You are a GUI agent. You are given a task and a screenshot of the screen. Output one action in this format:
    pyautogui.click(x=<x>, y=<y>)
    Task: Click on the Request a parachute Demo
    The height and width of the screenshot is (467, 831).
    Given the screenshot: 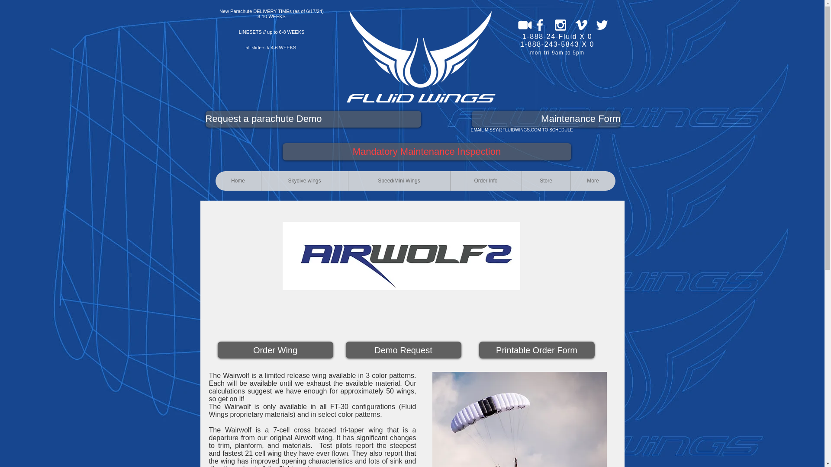 What is the action you would take?
    pyautogui.click(x=312, y=118)
    